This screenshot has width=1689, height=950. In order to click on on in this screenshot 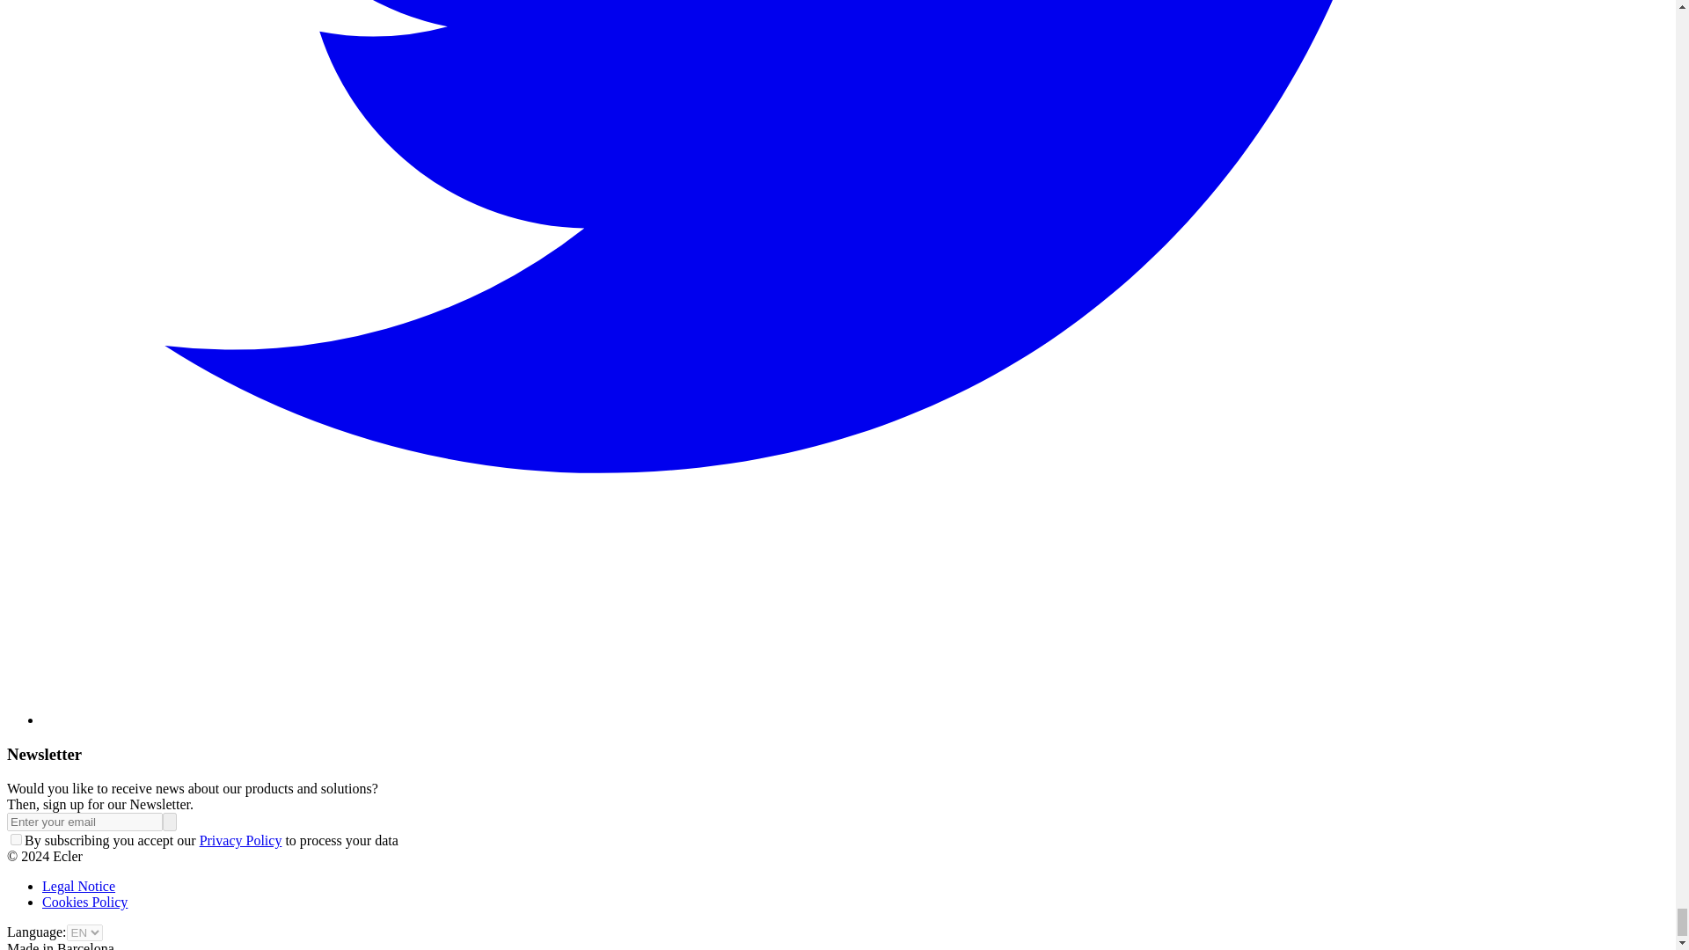, I will do `click(16, 839)`.